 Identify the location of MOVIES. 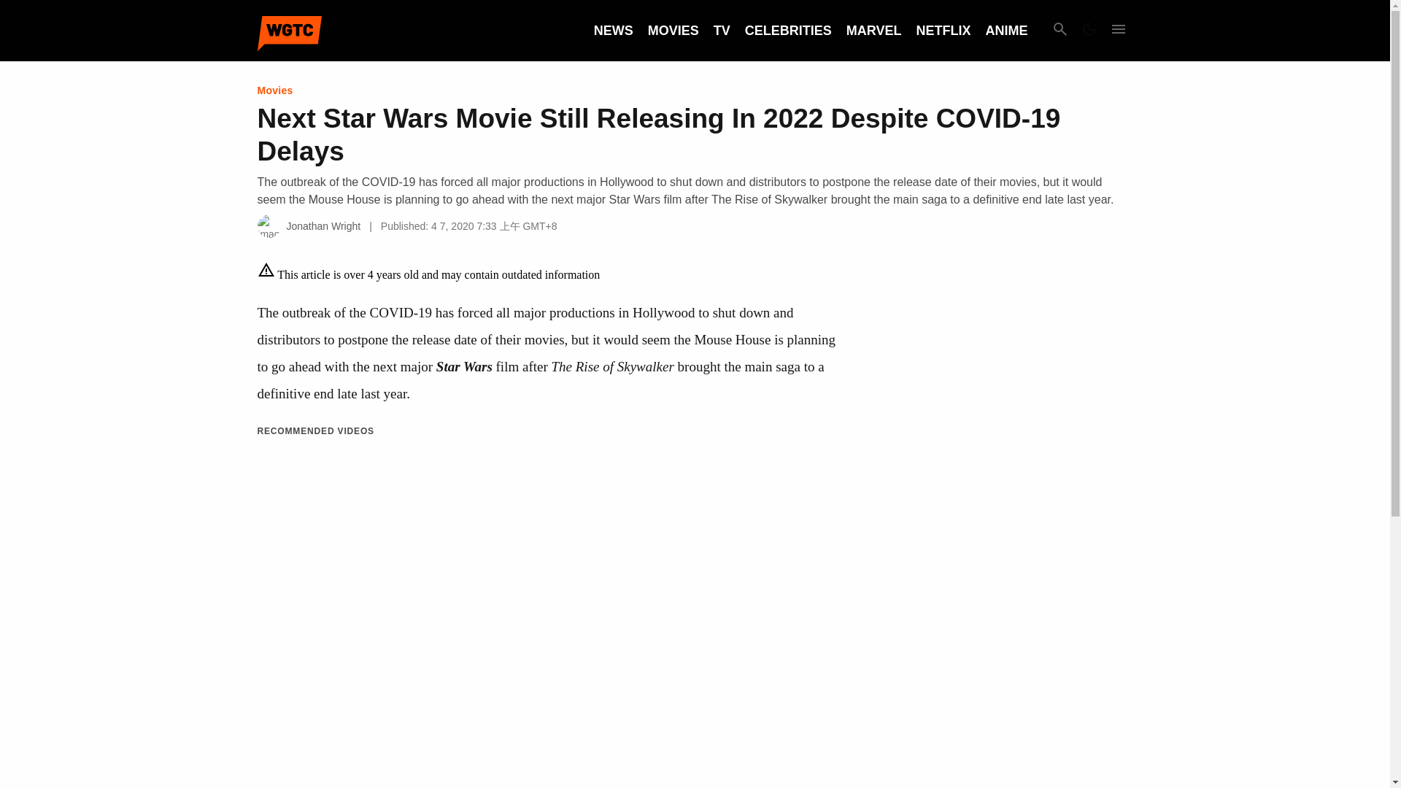
(673, 31).